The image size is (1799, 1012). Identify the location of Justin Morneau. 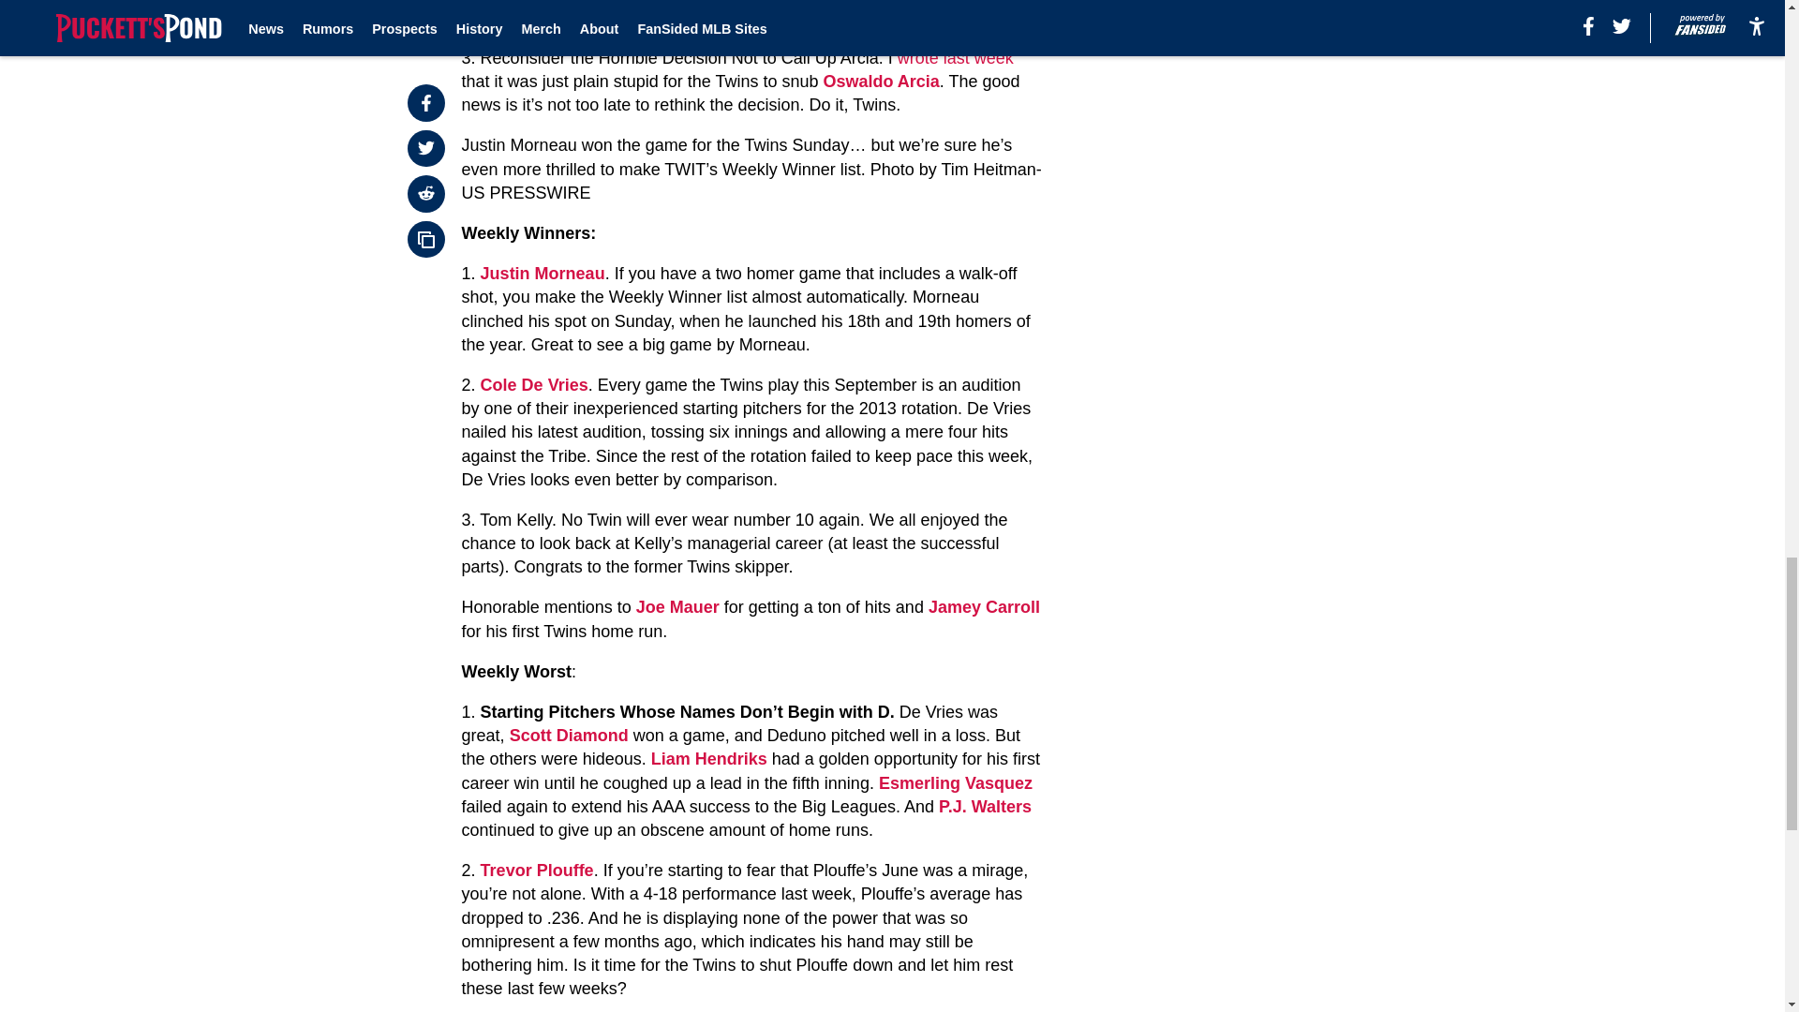
(542, 274).